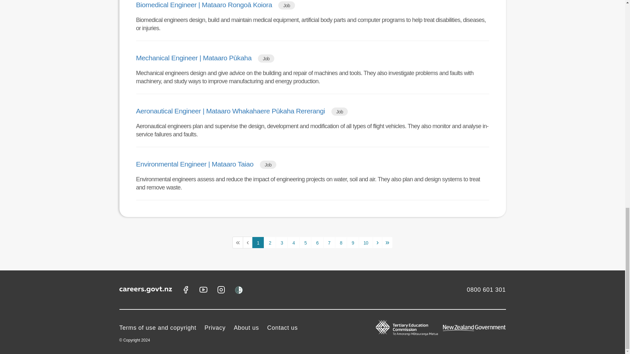 The width and height of the screenshot is (630, 354). What do you see at coordinates (305, 243) in the screenshot?
I see `View page number 5` at bounding box center [305, 243].